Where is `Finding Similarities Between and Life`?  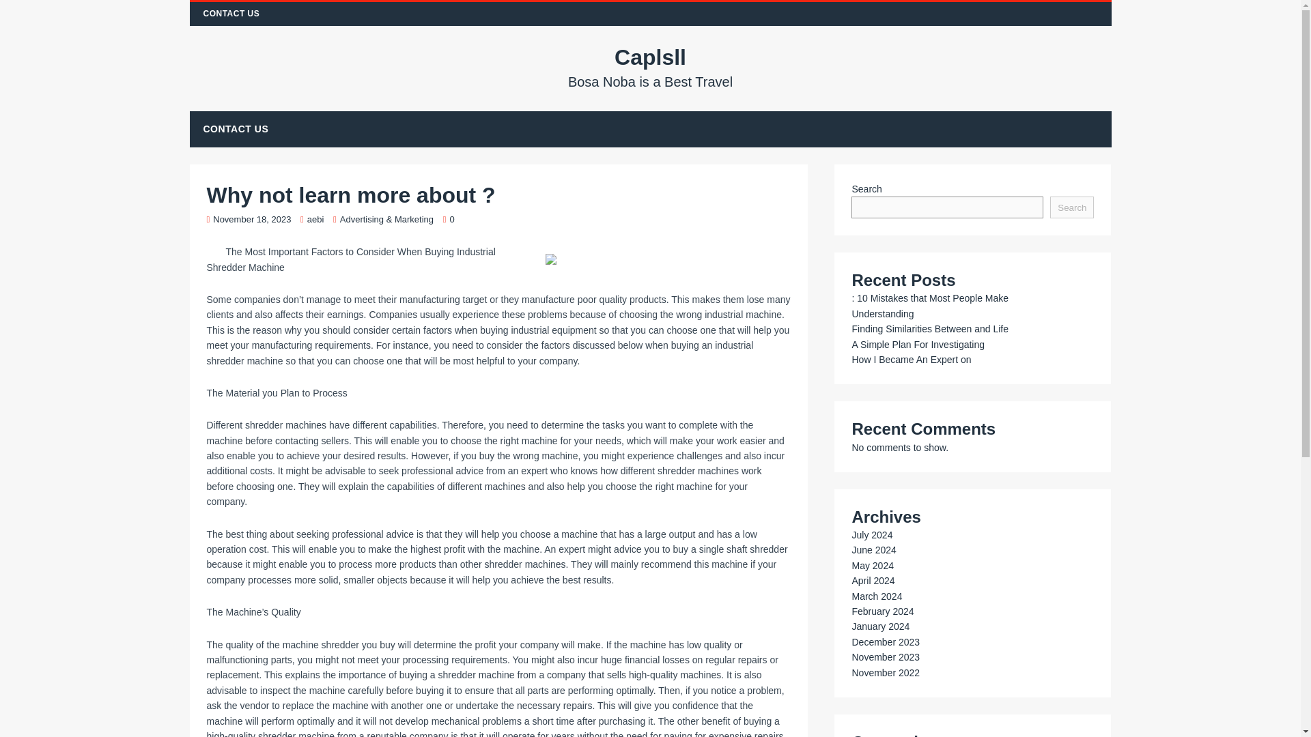
Finding Similarities Between and Life is located at coordinates (929, 329).